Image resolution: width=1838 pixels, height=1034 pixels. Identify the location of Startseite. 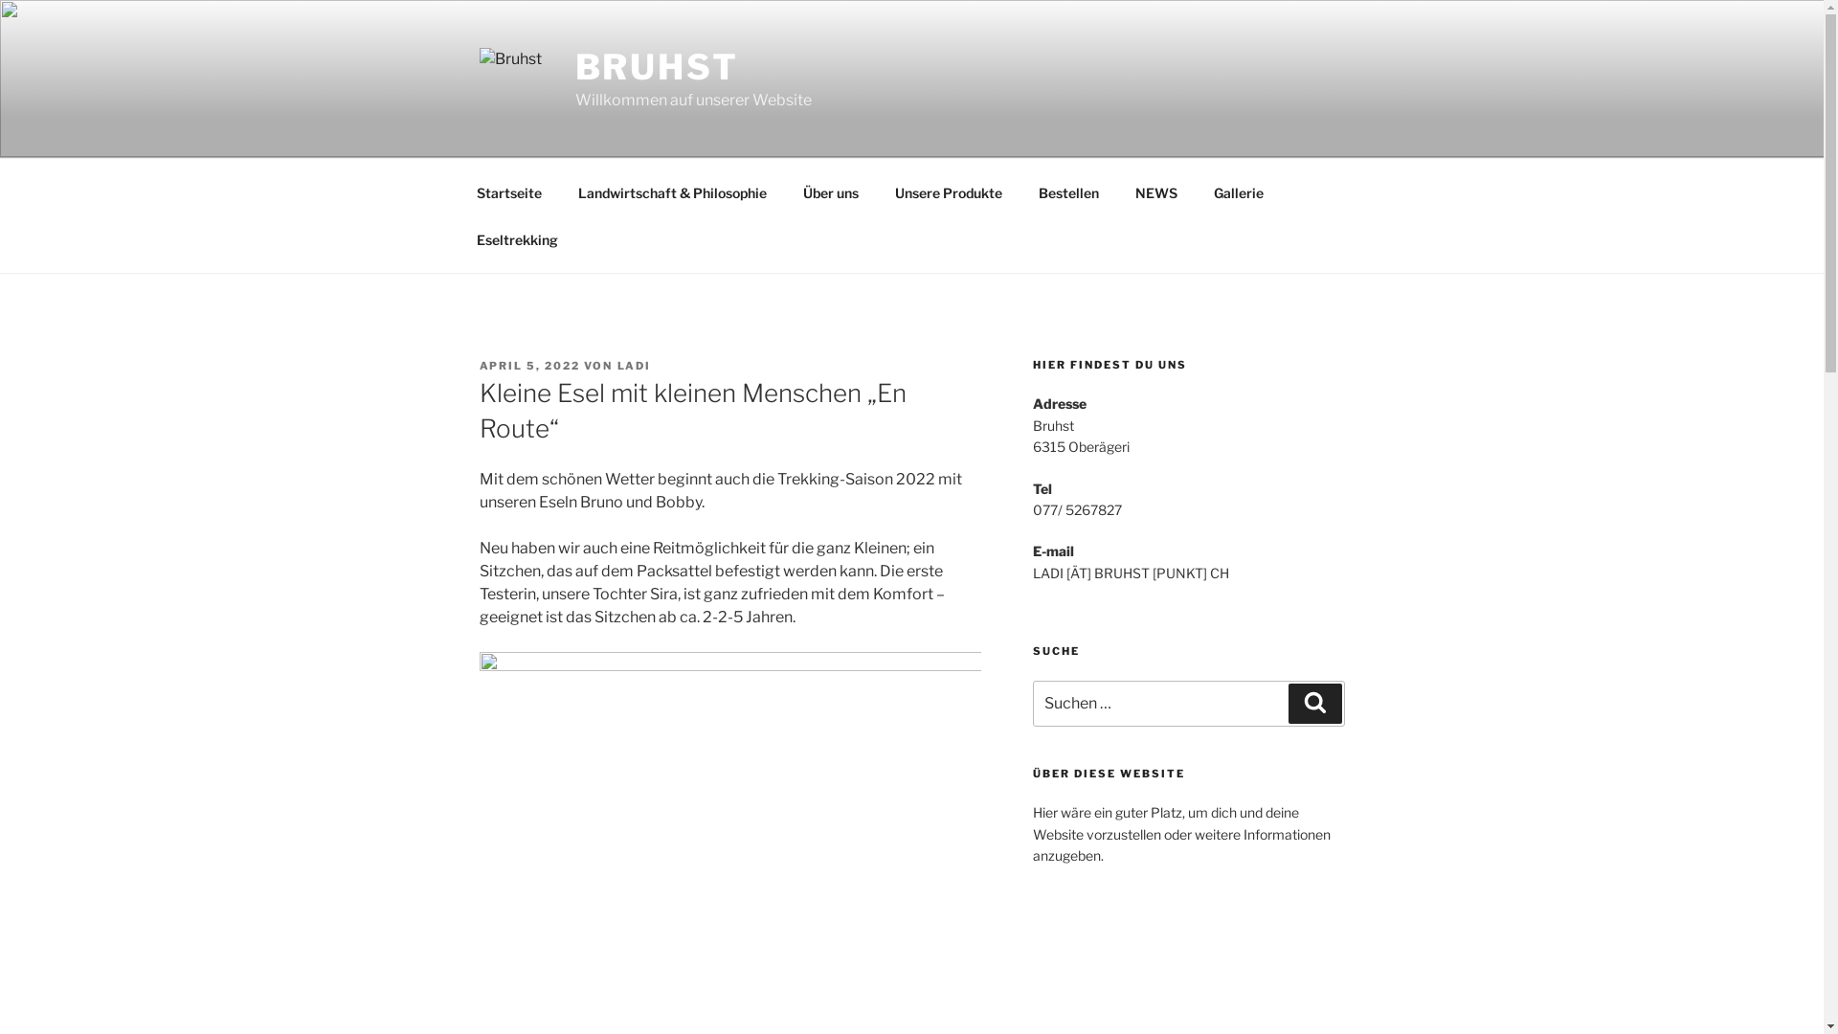
(509, 191).